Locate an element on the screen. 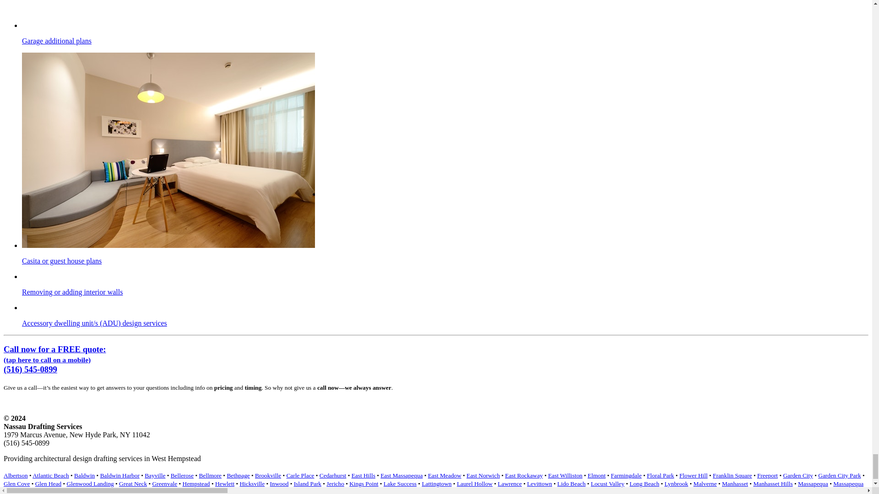 The width and height of the screenshot is (879, 494). East Williston is located at coordinates (565, 475).